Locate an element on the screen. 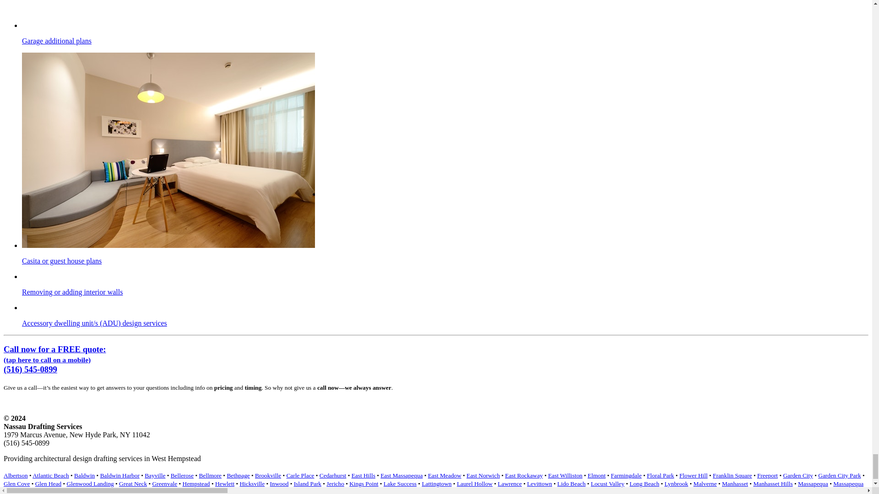 The width and height of the screenshot is (879, 494). East Williston is located at coordinates (565, 475).